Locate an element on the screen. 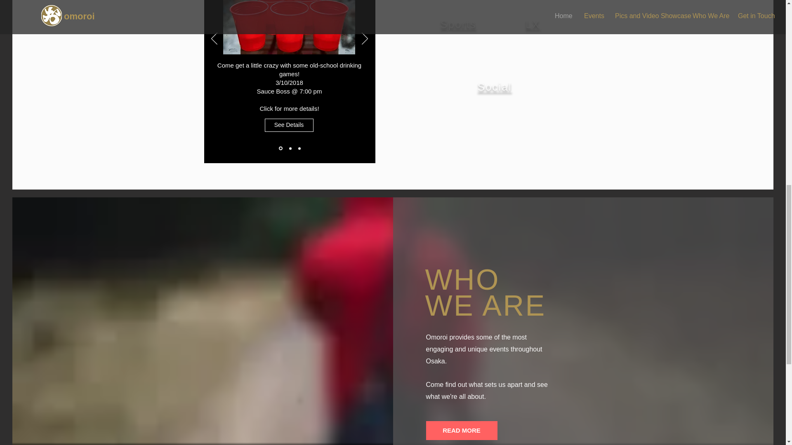 This screenshot has height=445, width=792. READ MORE is located at coordinates (461, 430).